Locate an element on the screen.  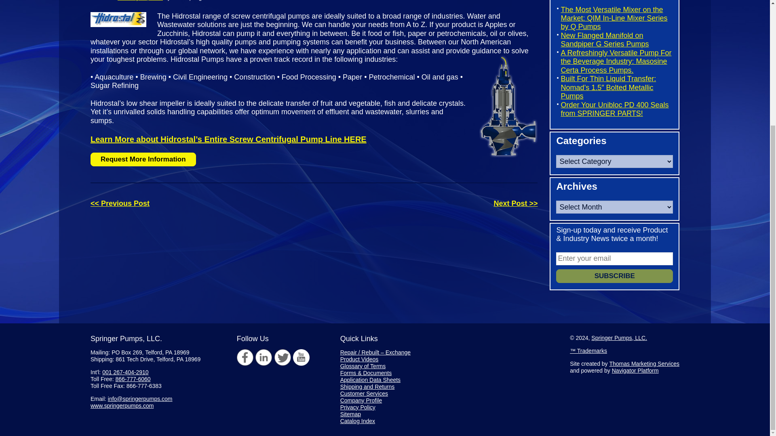
YouTube is located at coordinates (302, 358).